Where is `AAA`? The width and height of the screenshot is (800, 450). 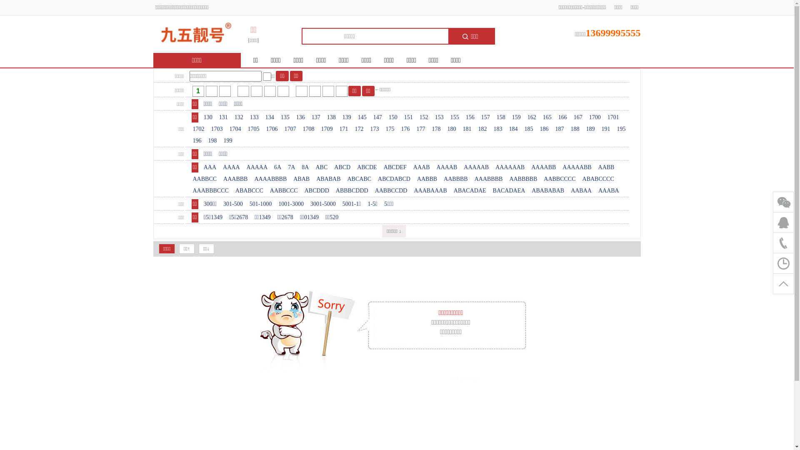 AAA is located at coordinates (210, 167).